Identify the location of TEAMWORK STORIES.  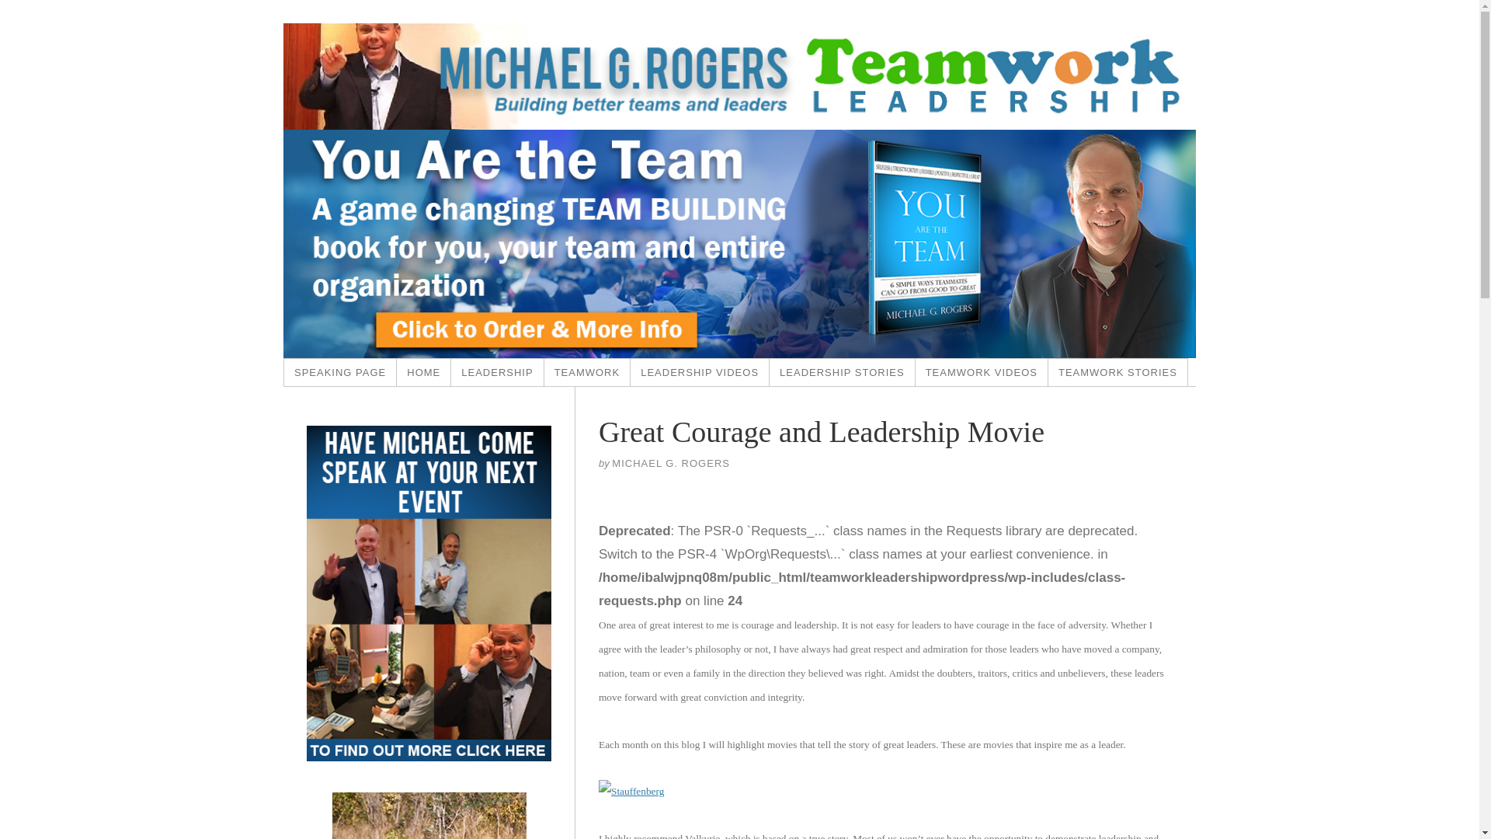
(1118, 372).